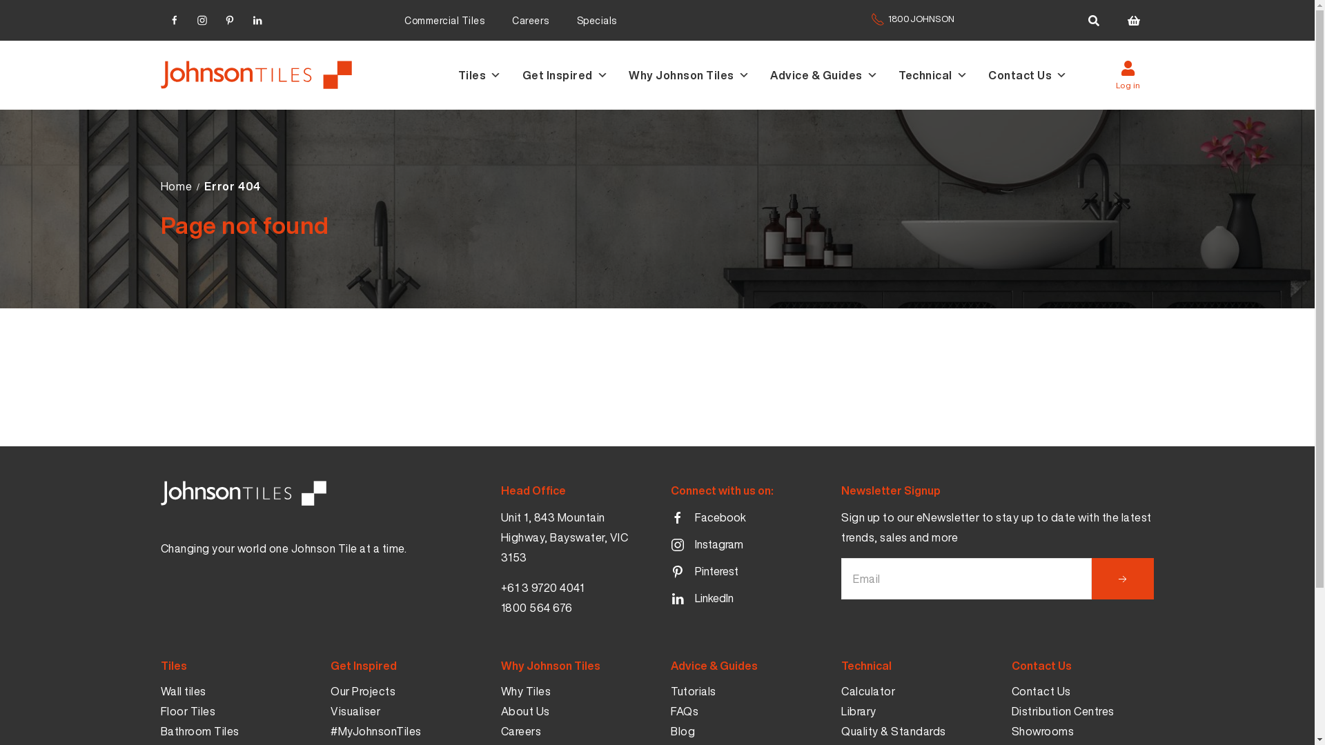 This screenshot has width=1325, height=745. I want to click on Visualiser, so click(355, 712).